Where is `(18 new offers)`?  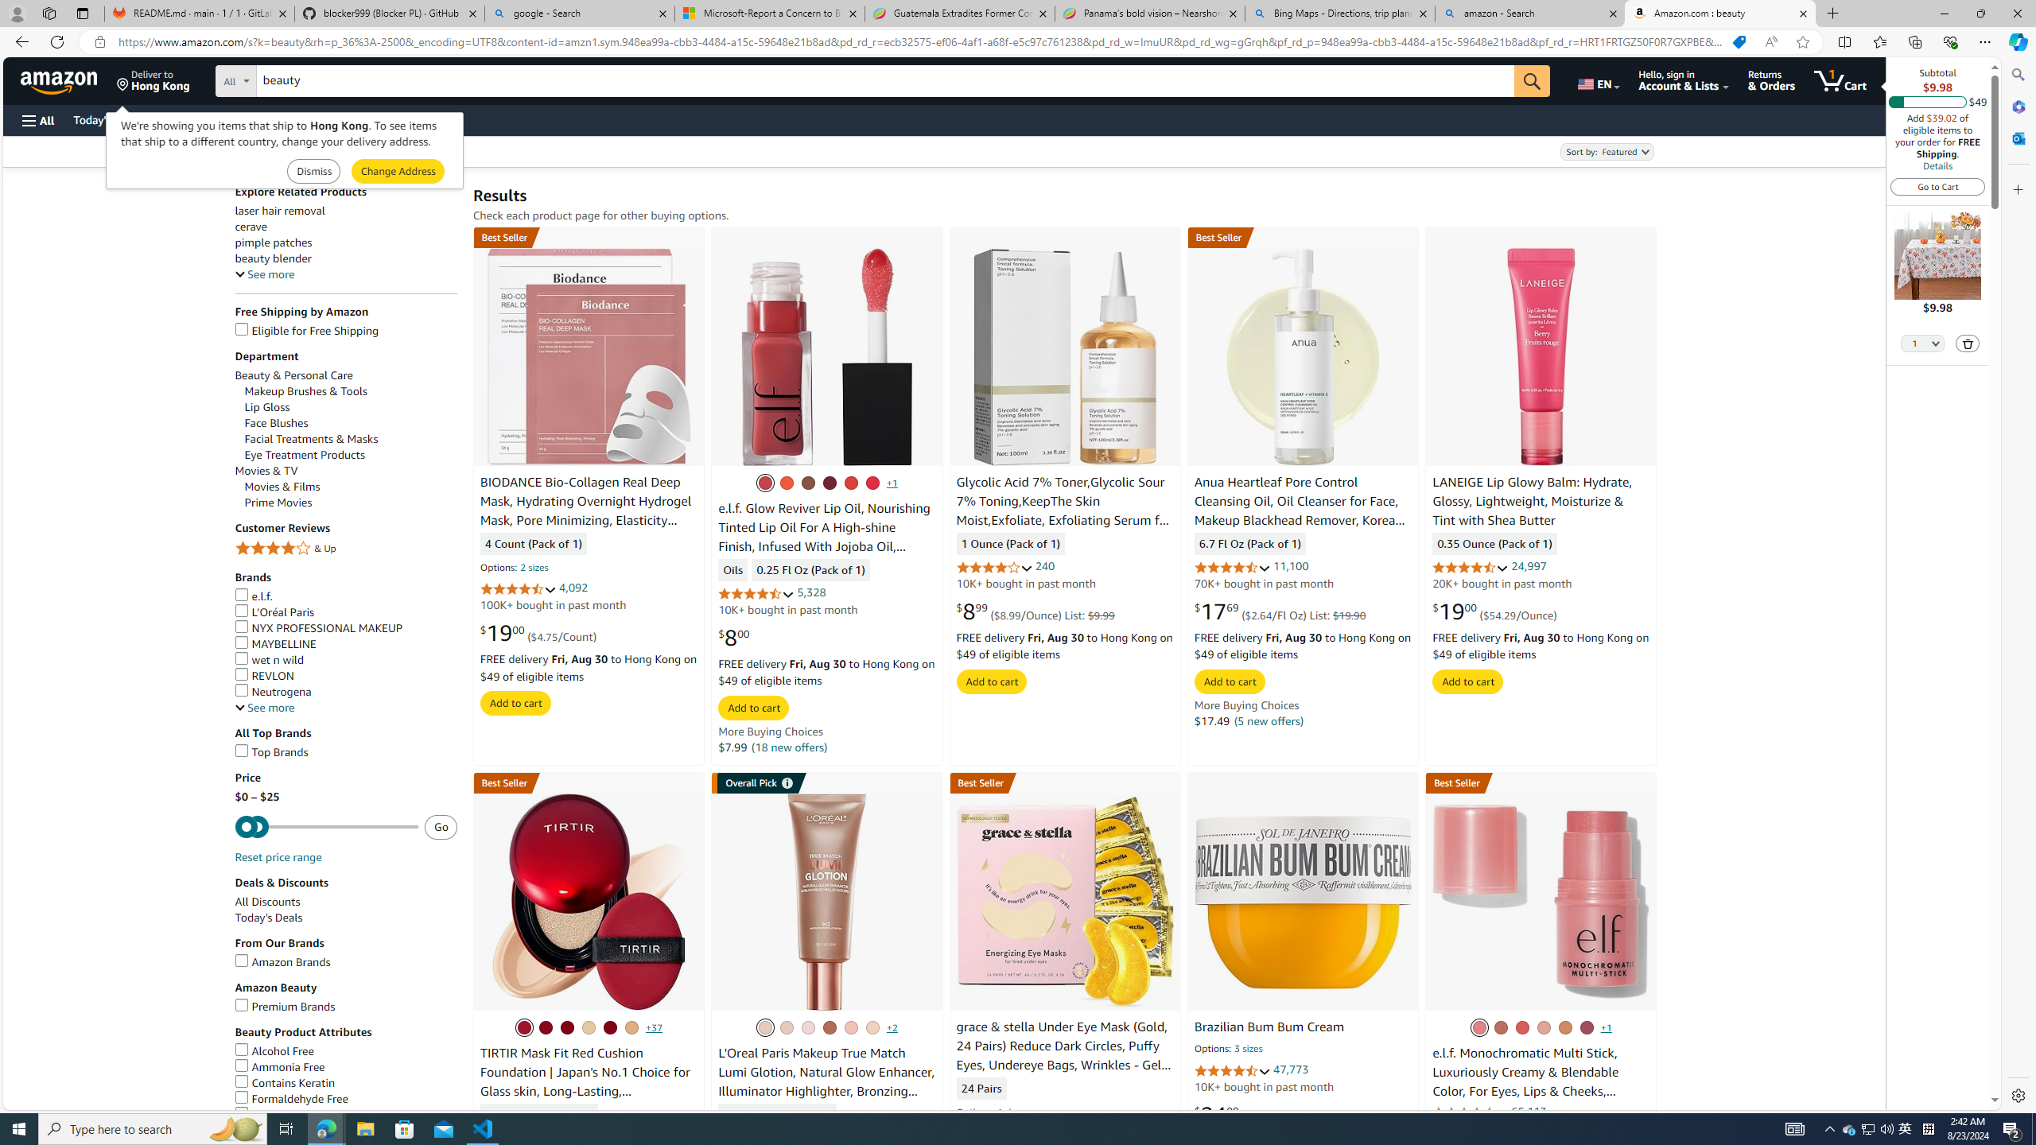 (18 new offers) is located at coordinates (789, 747).